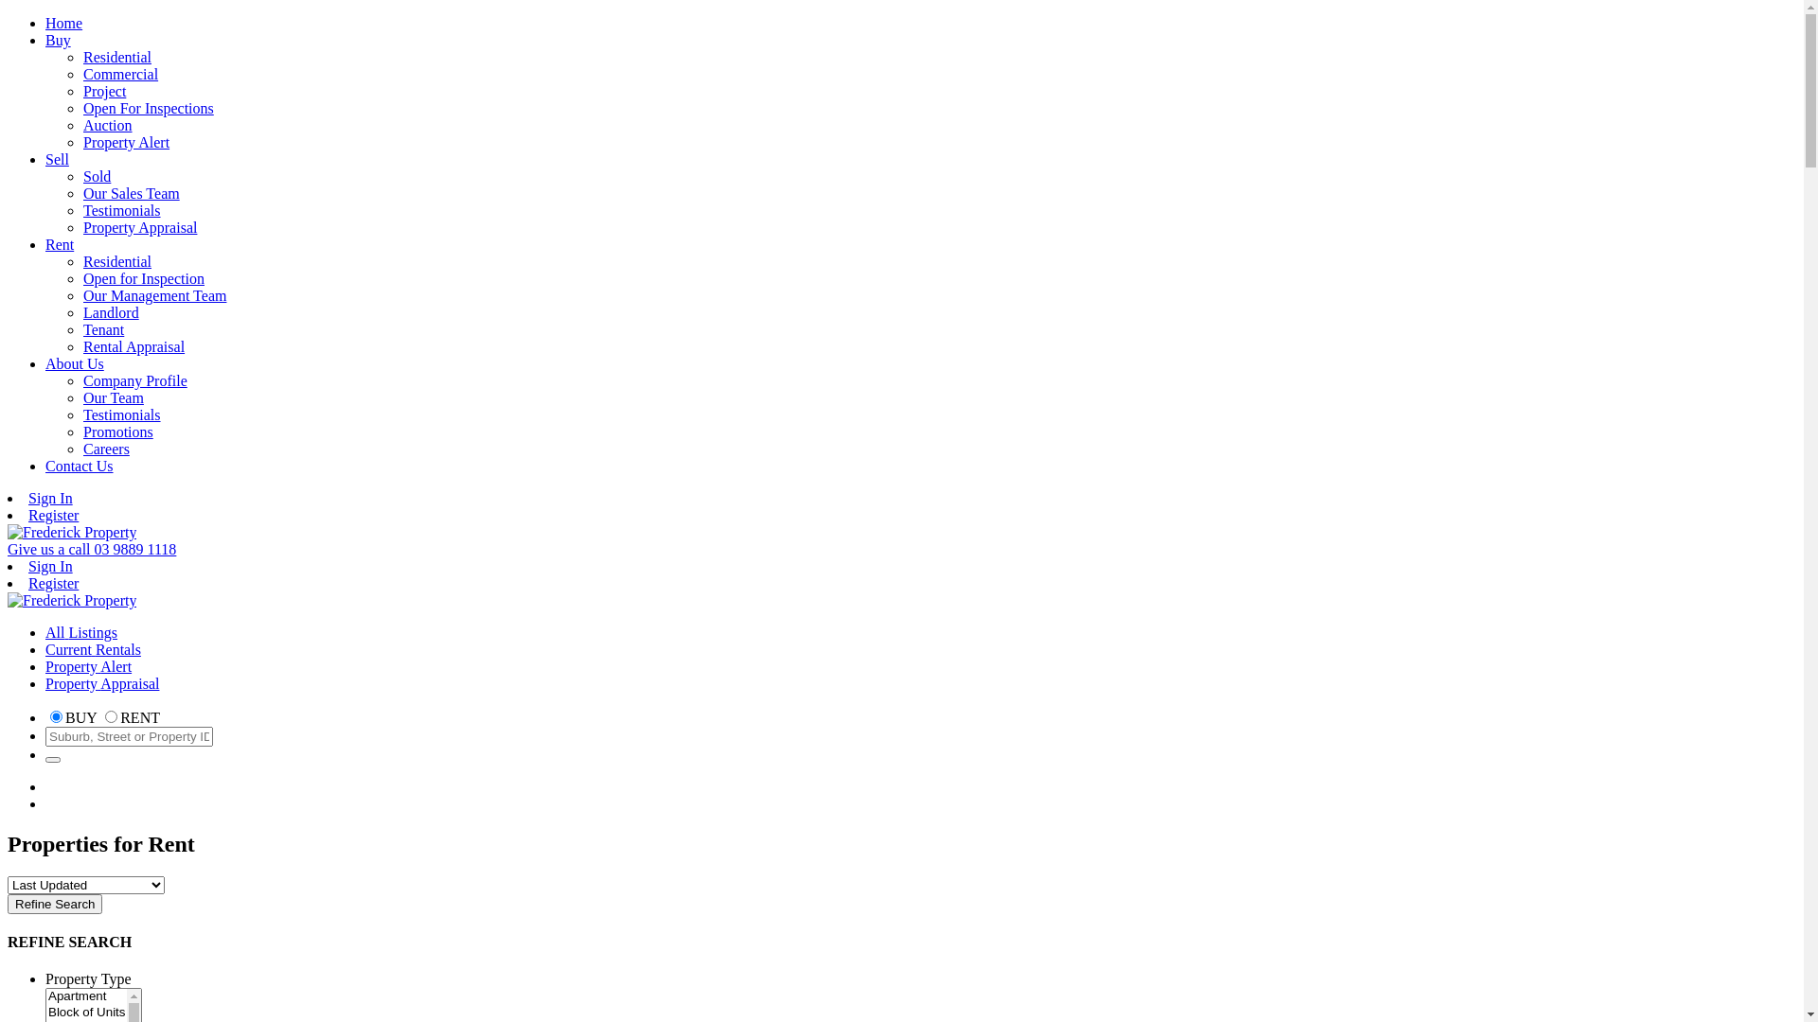 Image resolution: width=1818 pixels, height=1022 pixels. I want to click on Home, so click(64, 23).